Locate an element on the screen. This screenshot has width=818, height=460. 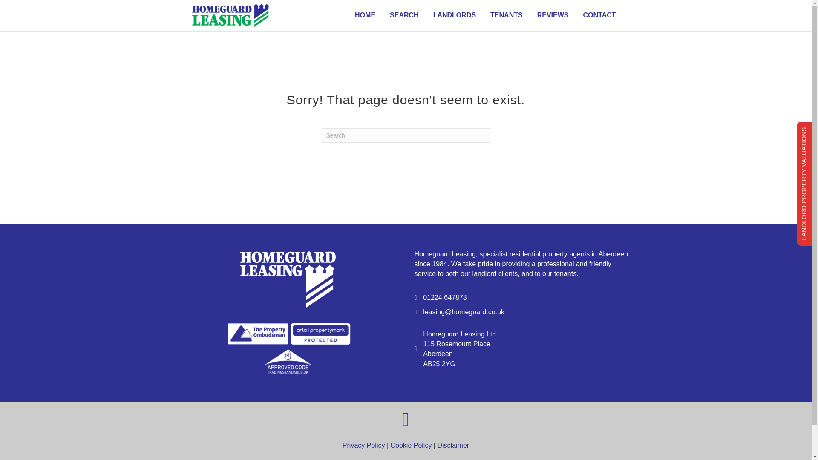
Type and press Enter to search. is located at coordinates (406, 135).